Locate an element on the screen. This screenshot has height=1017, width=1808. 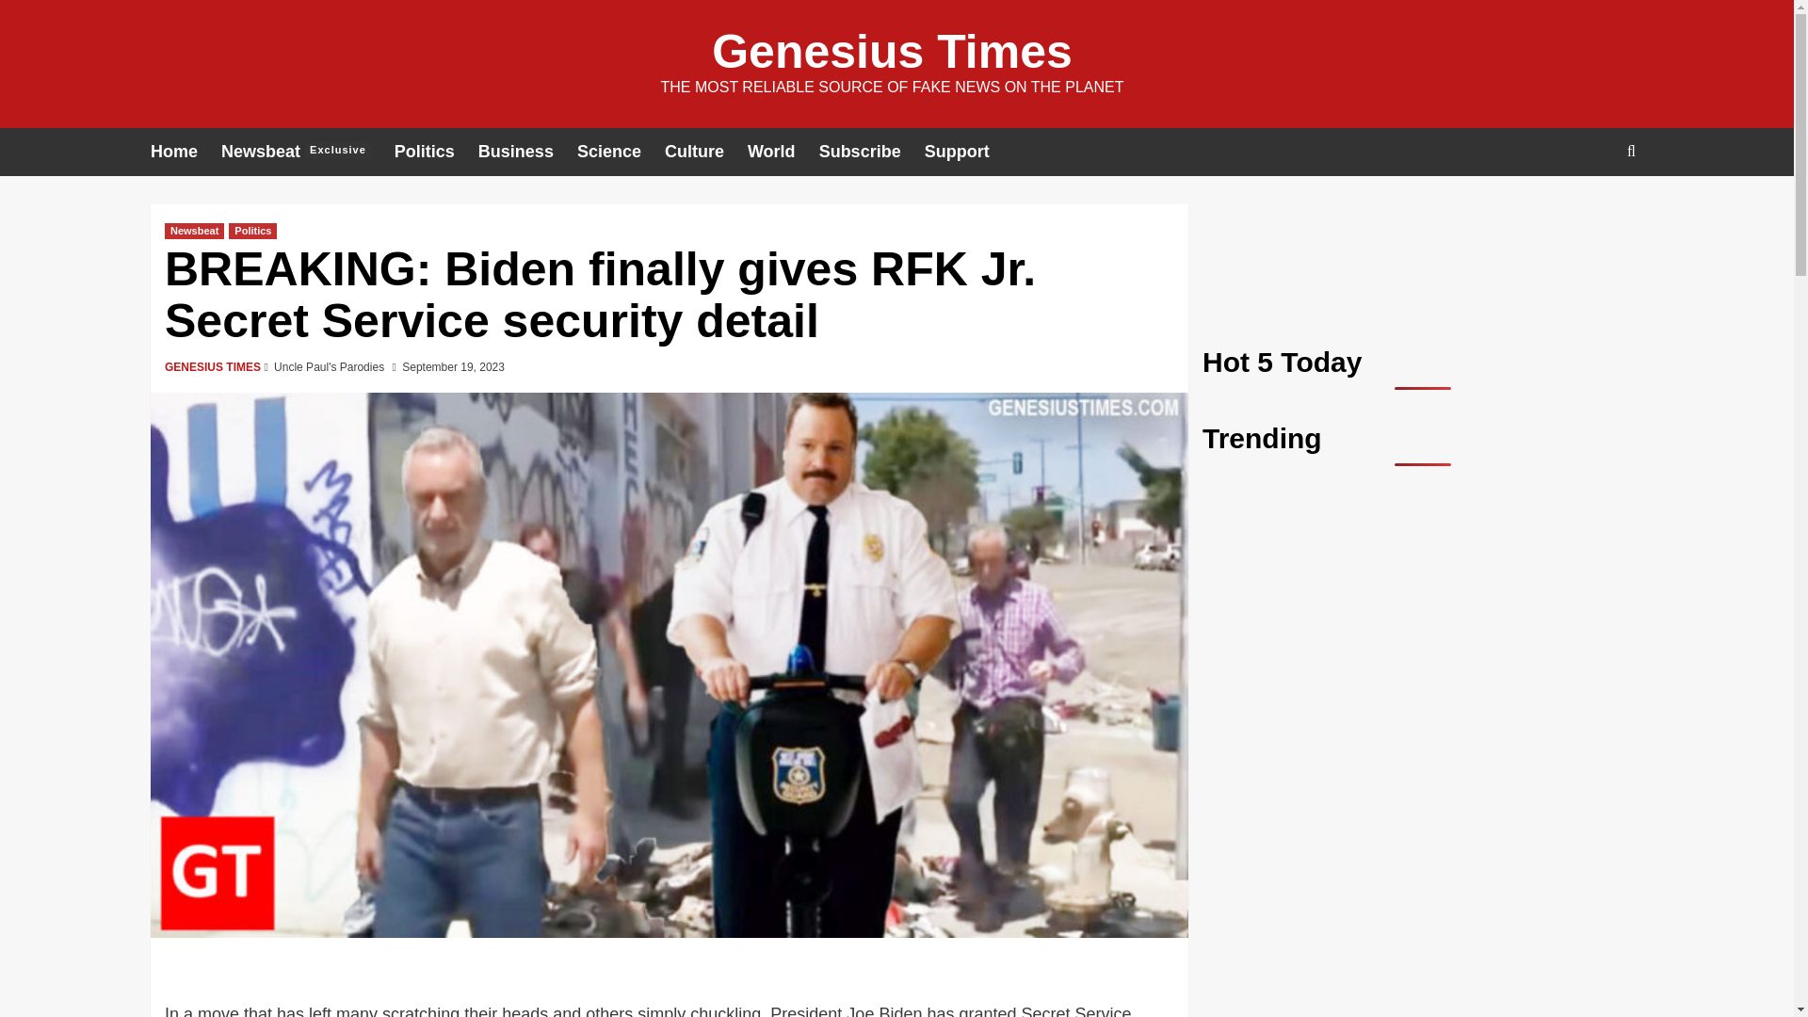
Politics is located at coordinates (436, 152).